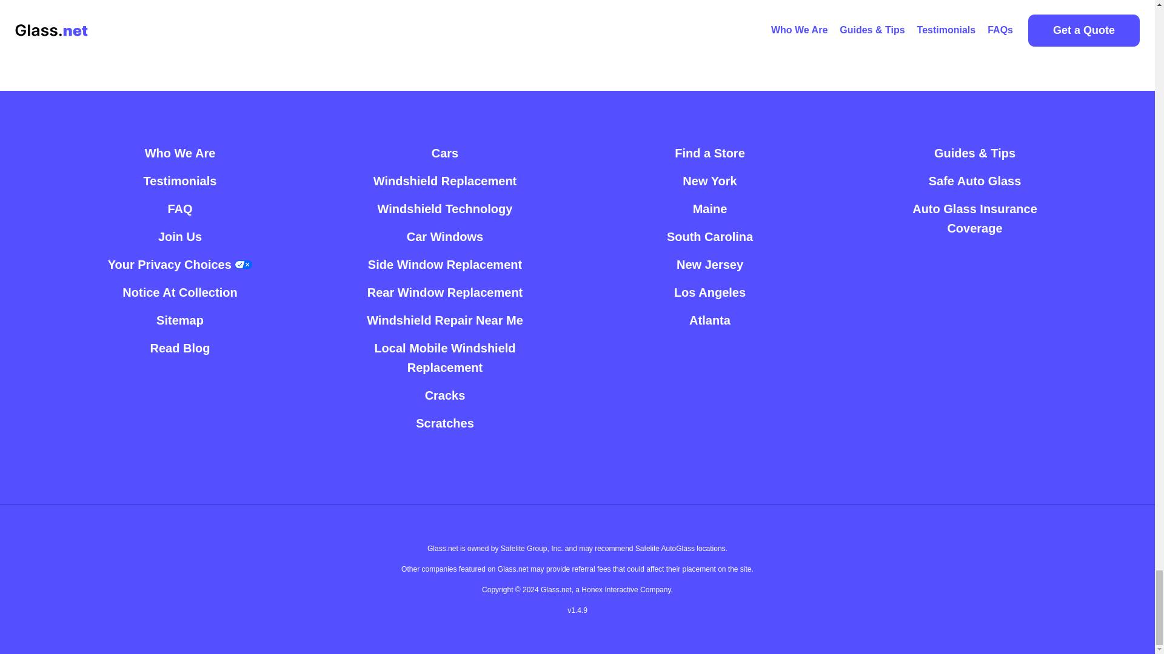 This screenshot has height=654, width=1164. What do you see at coordinates (179, 153) in the screenshot?
I see `Who We Are` at bounding box center [179, 153].